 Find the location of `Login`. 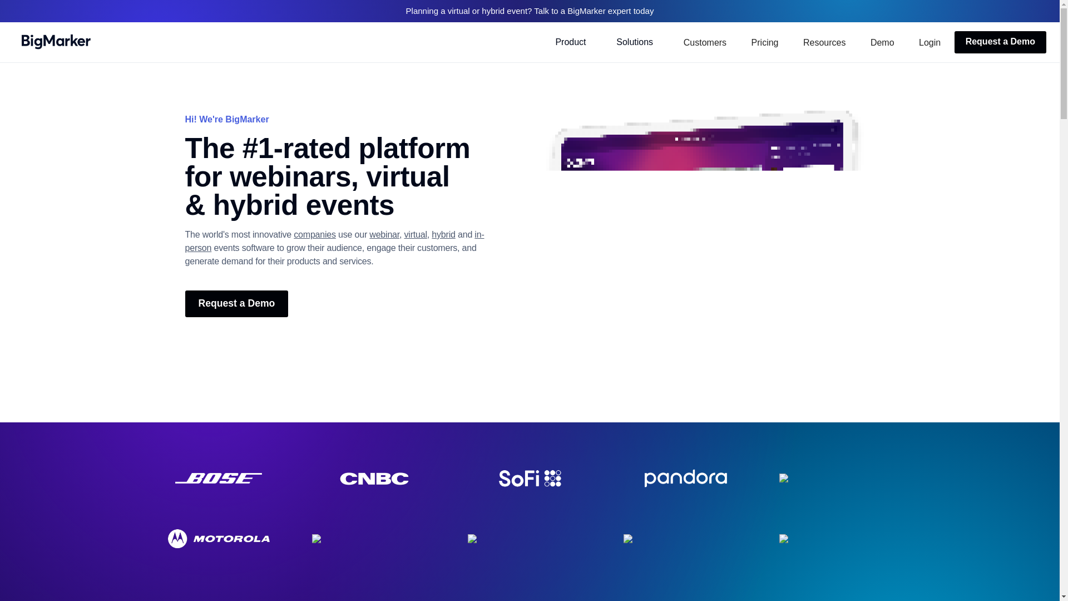

Login is located at coordinates (929, 42).